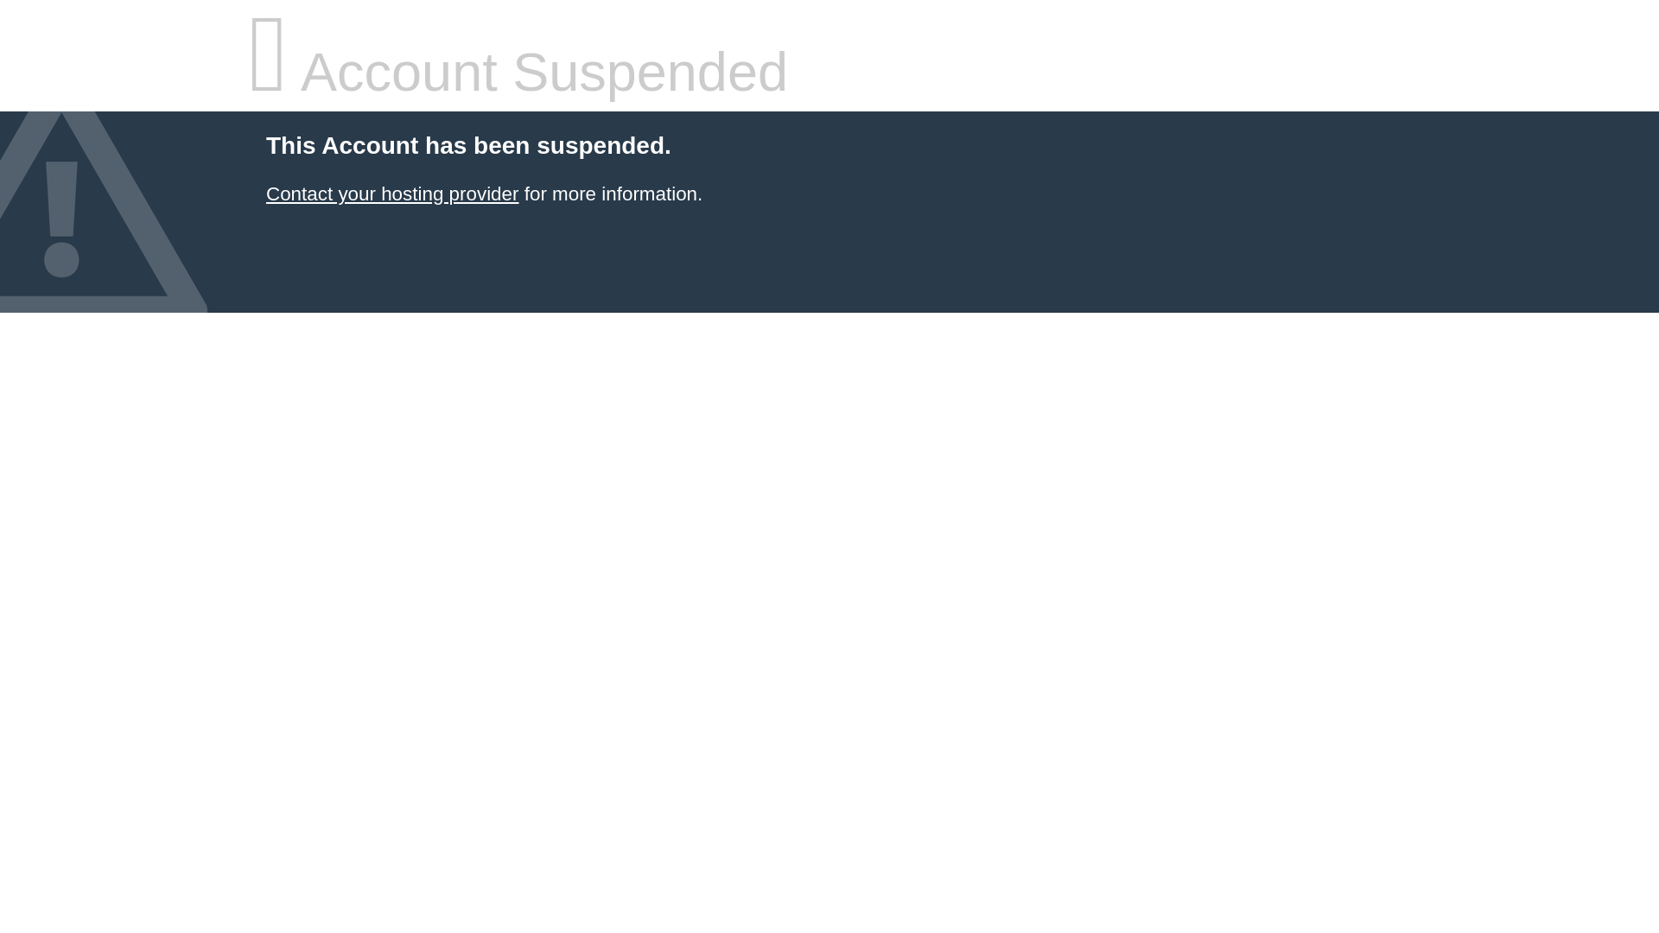 The width and height of the screenshot is (1659, 933). What do you see at coordinates (391, 194) in the screenshot?
I see `Contact your hosting provider` at bounding box center [391, 194].